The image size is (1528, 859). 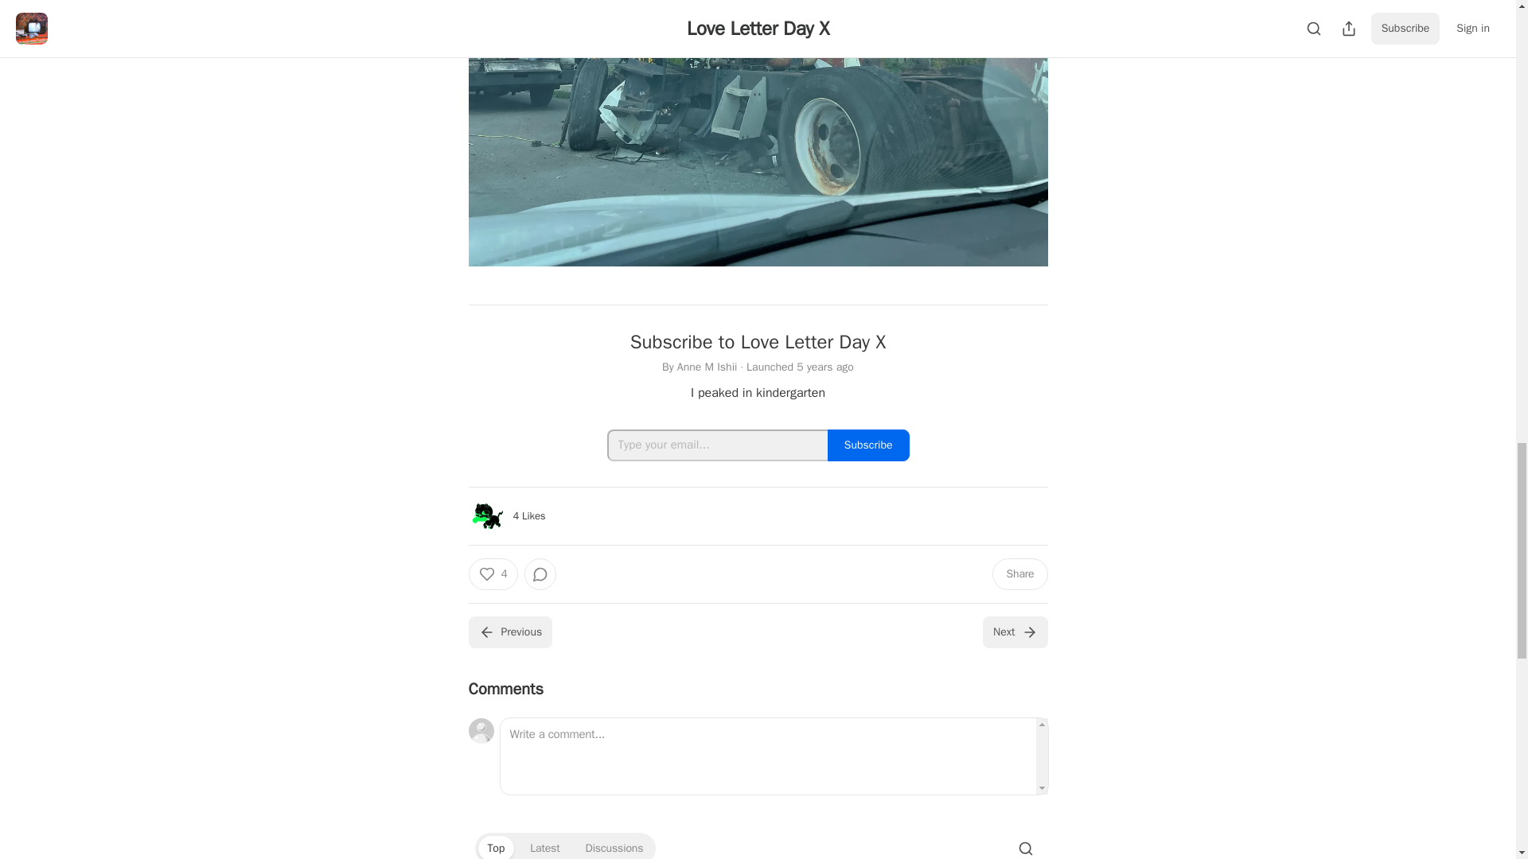 I want to click on Share, so click(x=1019, y=574).